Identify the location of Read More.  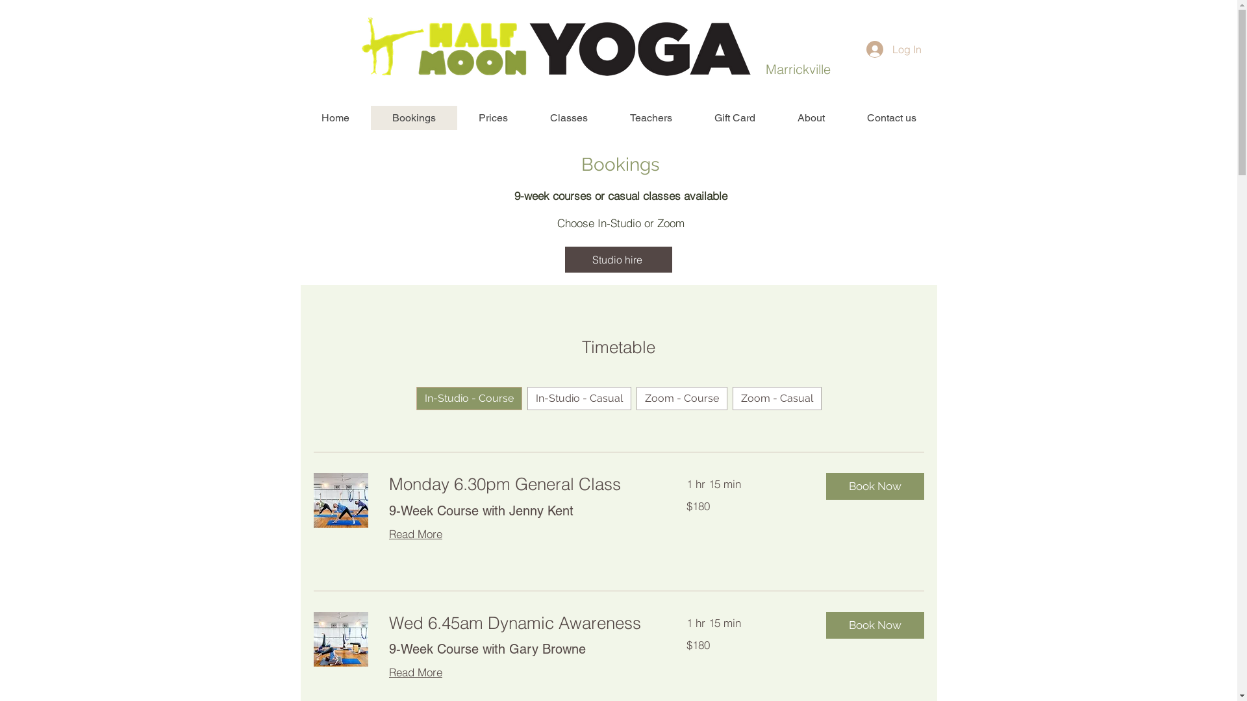
(415, 534).